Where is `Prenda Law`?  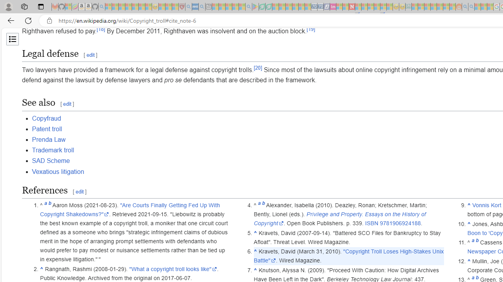 Prenda Law is located at coordinates (48, 139).